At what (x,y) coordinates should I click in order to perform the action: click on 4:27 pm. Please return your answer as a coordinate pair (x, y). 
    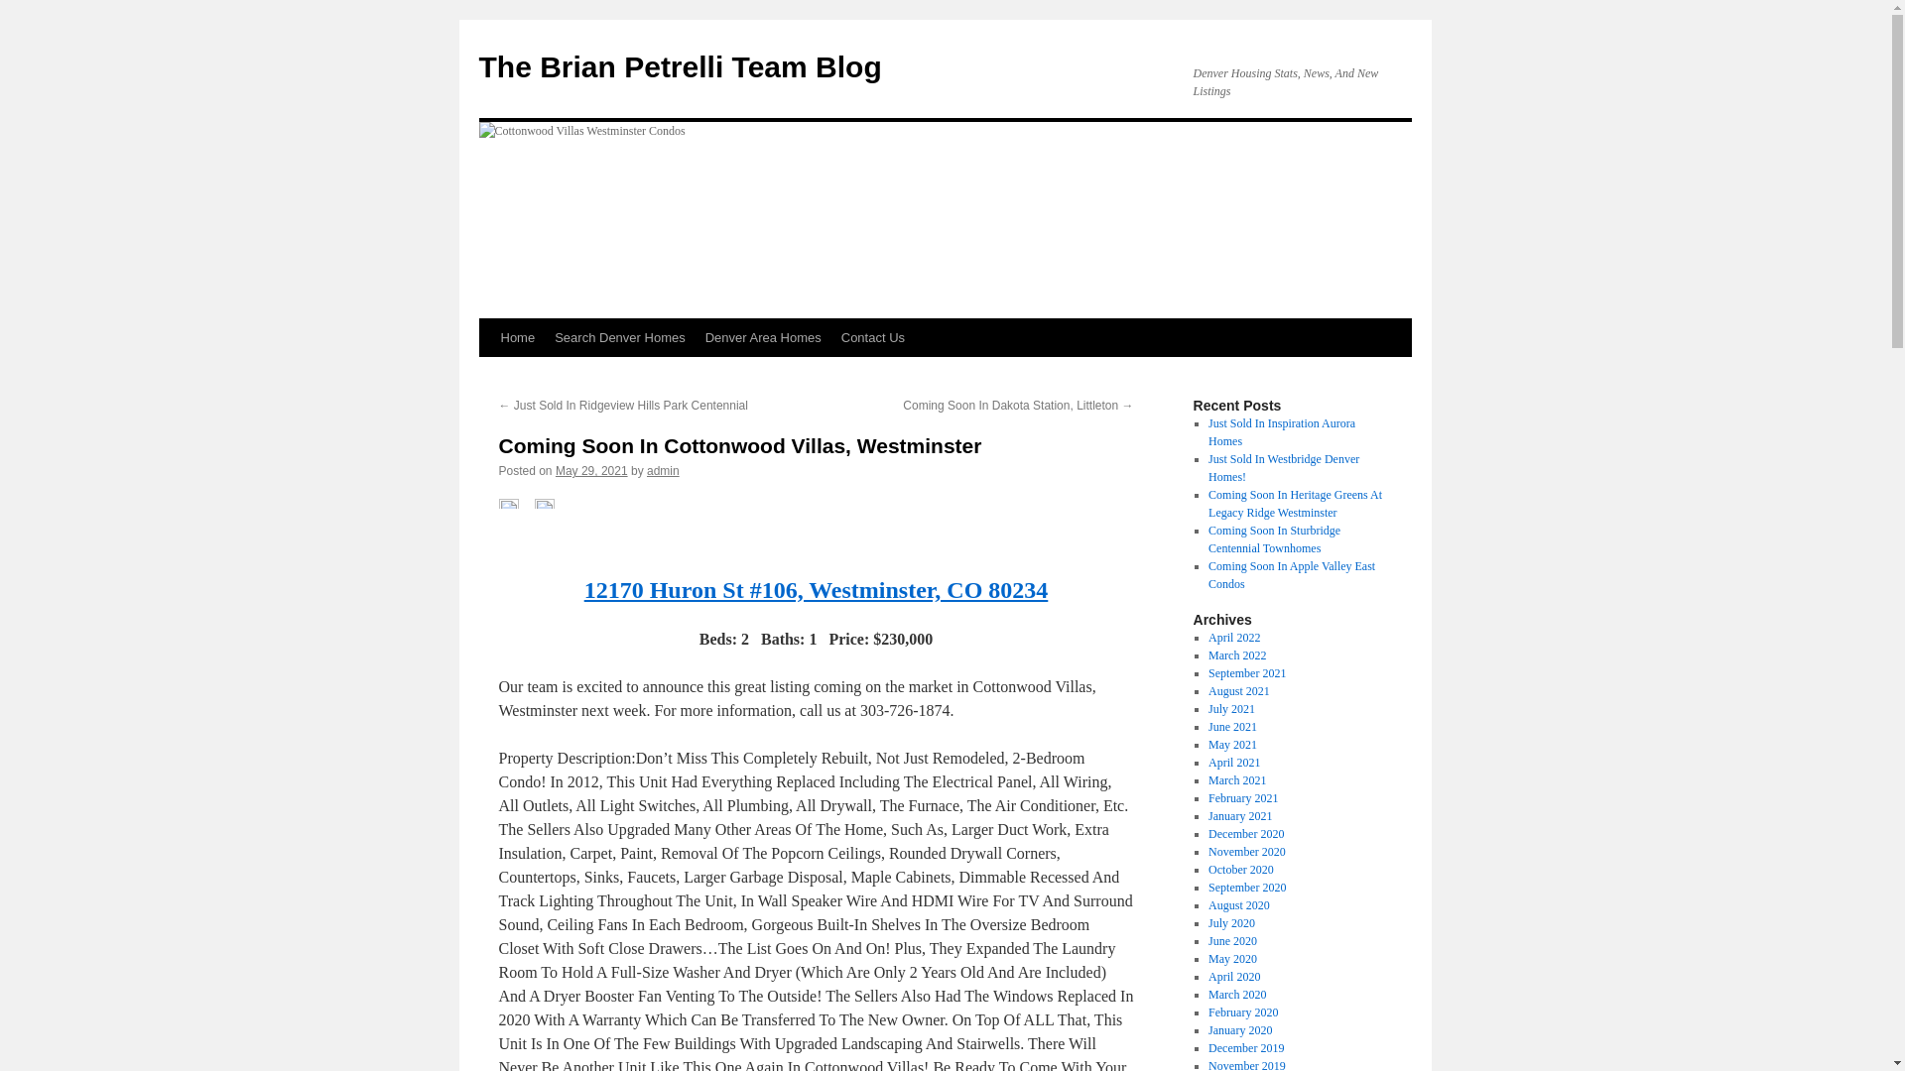
    Looking at the image, I should click on (591, 470).